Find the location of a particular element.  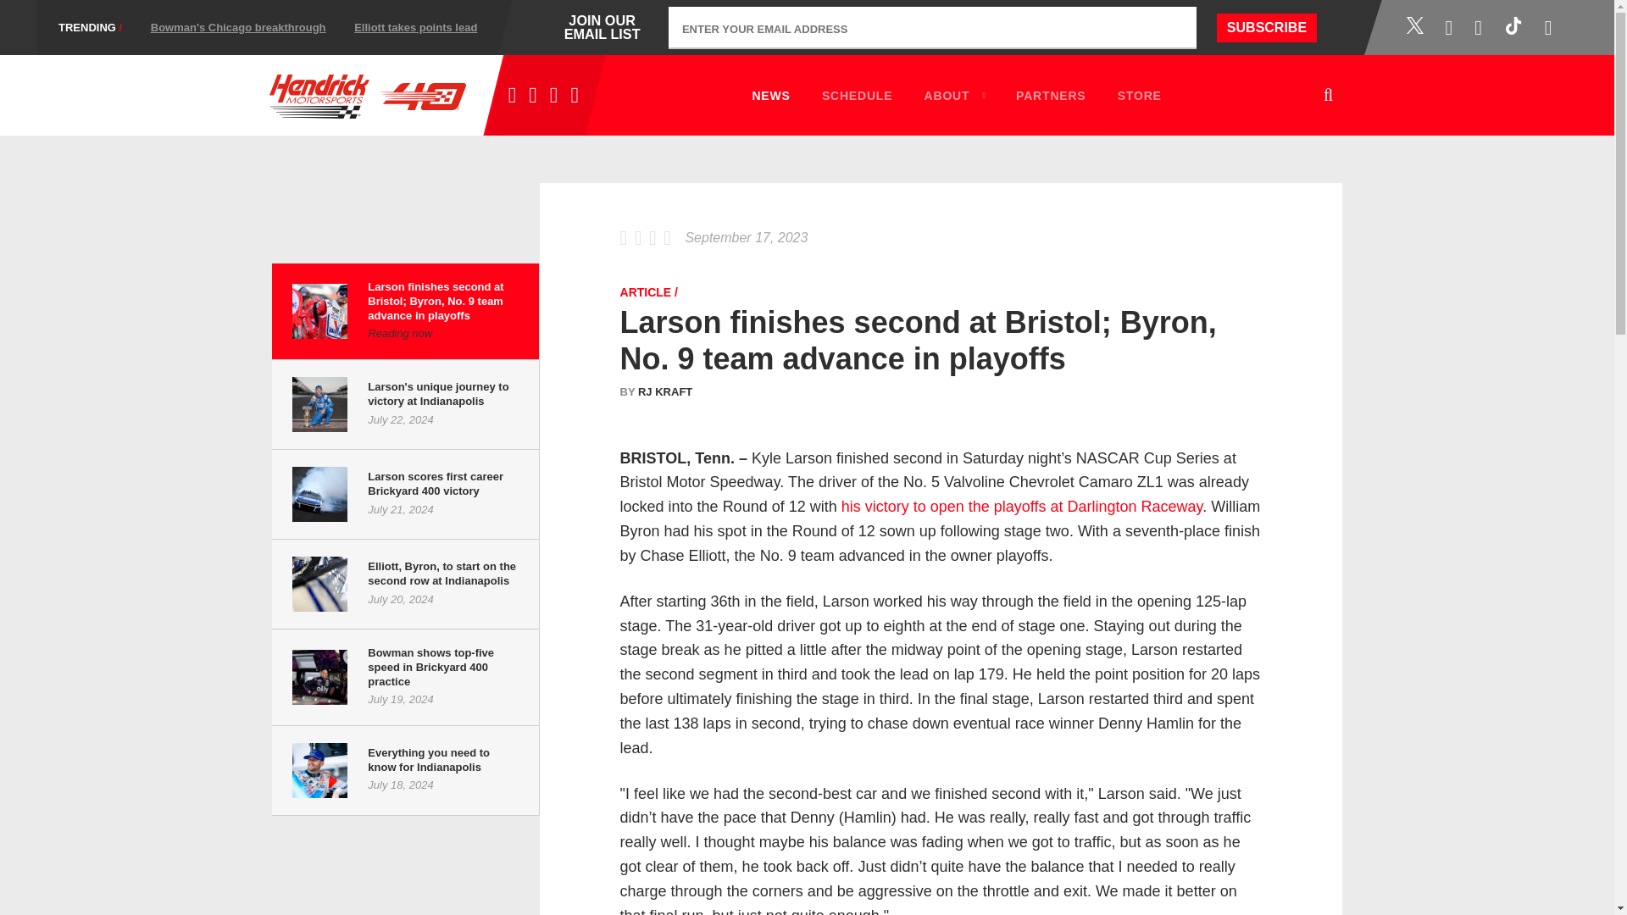

SUBSCRIBE is located at coordinates (954, 95).